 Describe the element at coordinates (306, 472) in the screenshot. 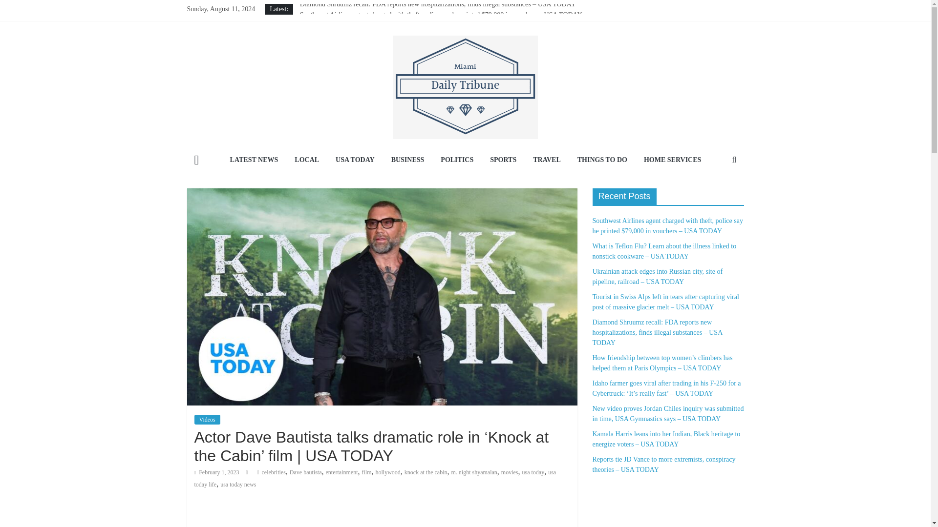

I see `Dave bautista` at that location.